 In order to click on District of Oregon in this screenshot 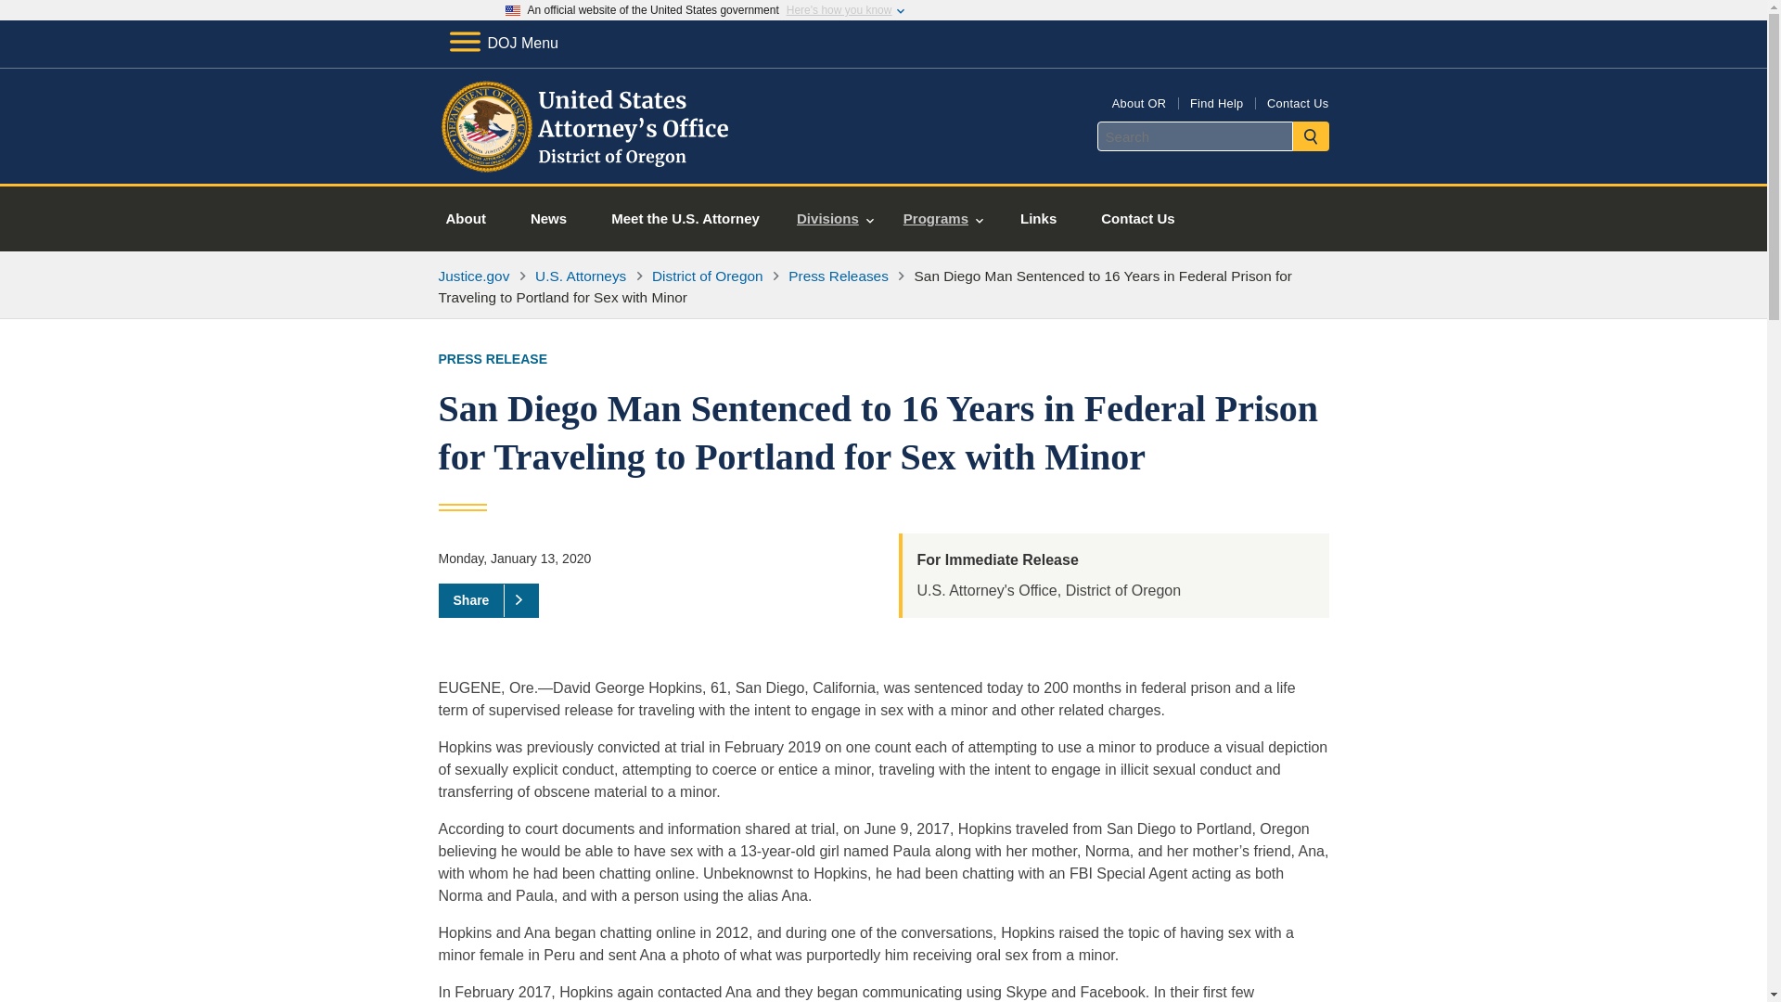, I will do `click(707, 276)`.